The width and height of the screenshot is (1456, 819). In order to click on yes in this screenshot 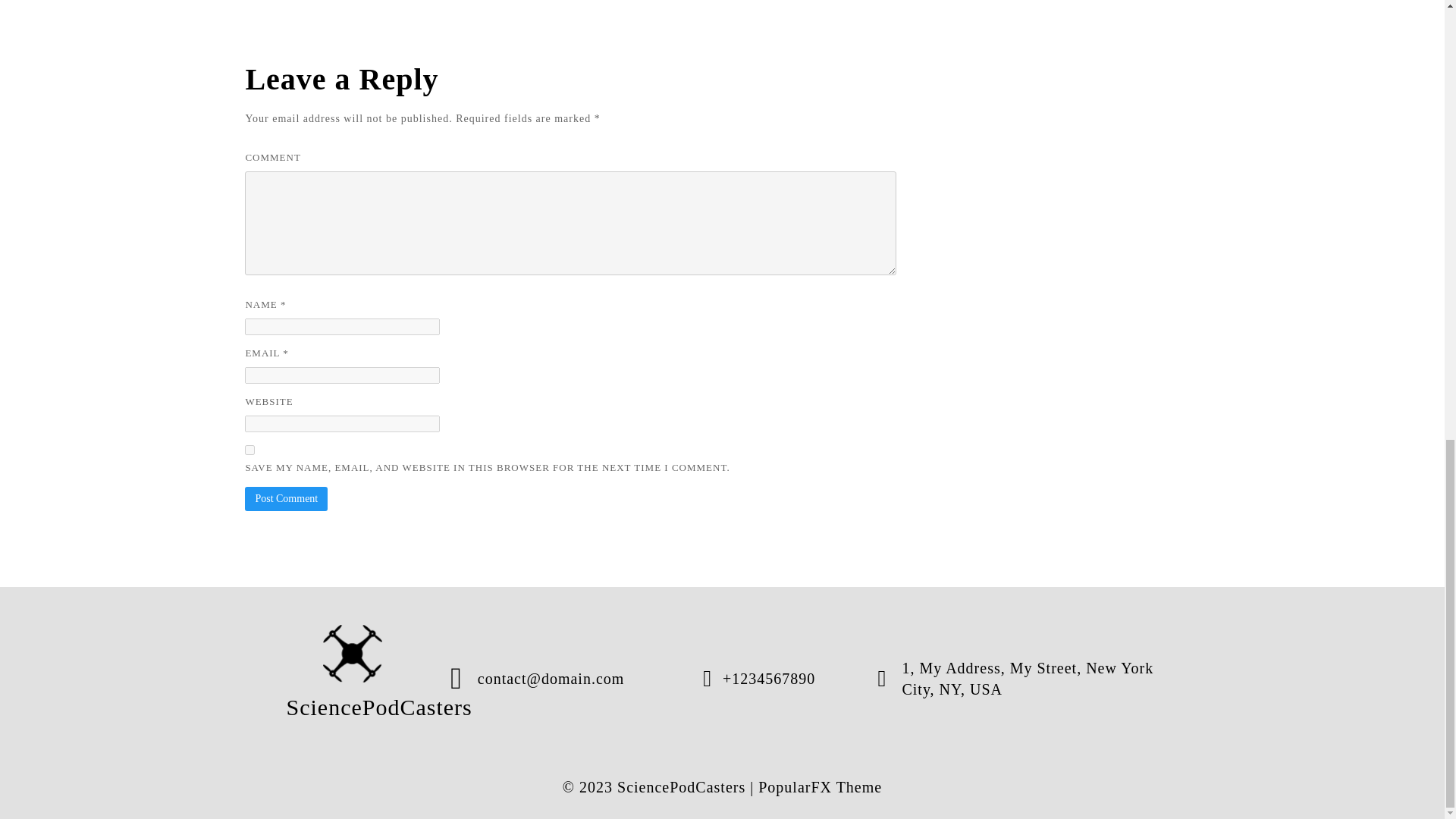, I will do `click(249, 450)`.